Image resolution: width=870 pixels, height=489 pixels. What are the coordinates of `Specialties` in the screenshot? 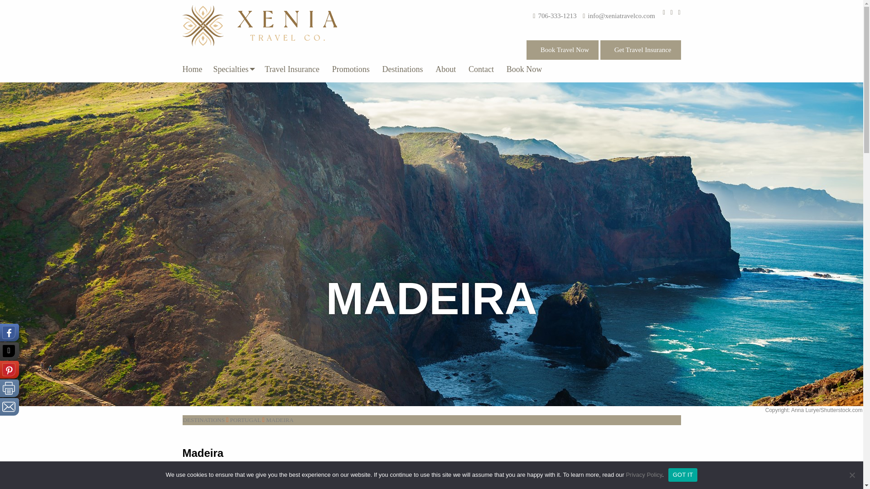 It's located at (232, 69).